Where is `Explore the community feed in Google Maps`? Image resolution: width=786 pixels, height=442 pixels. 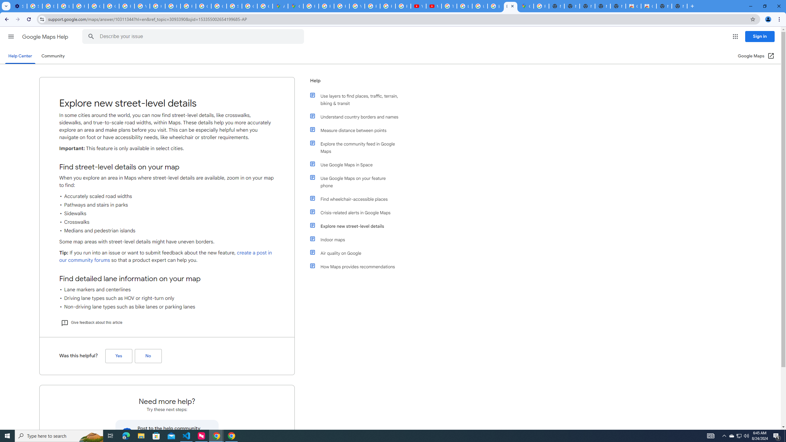 Explore the community feed in Google Maps is located at coordinates (357, 147).